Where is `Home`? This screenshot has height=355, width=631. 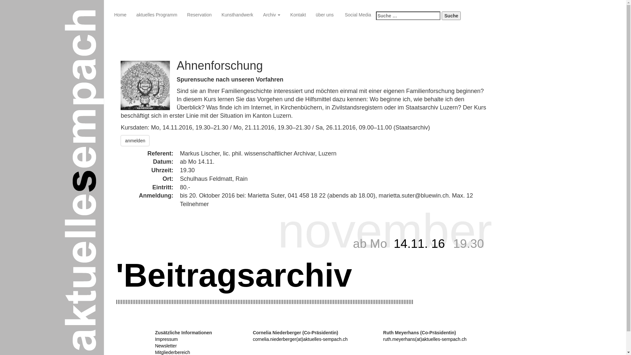
Home is located at coordinates (5, 15).